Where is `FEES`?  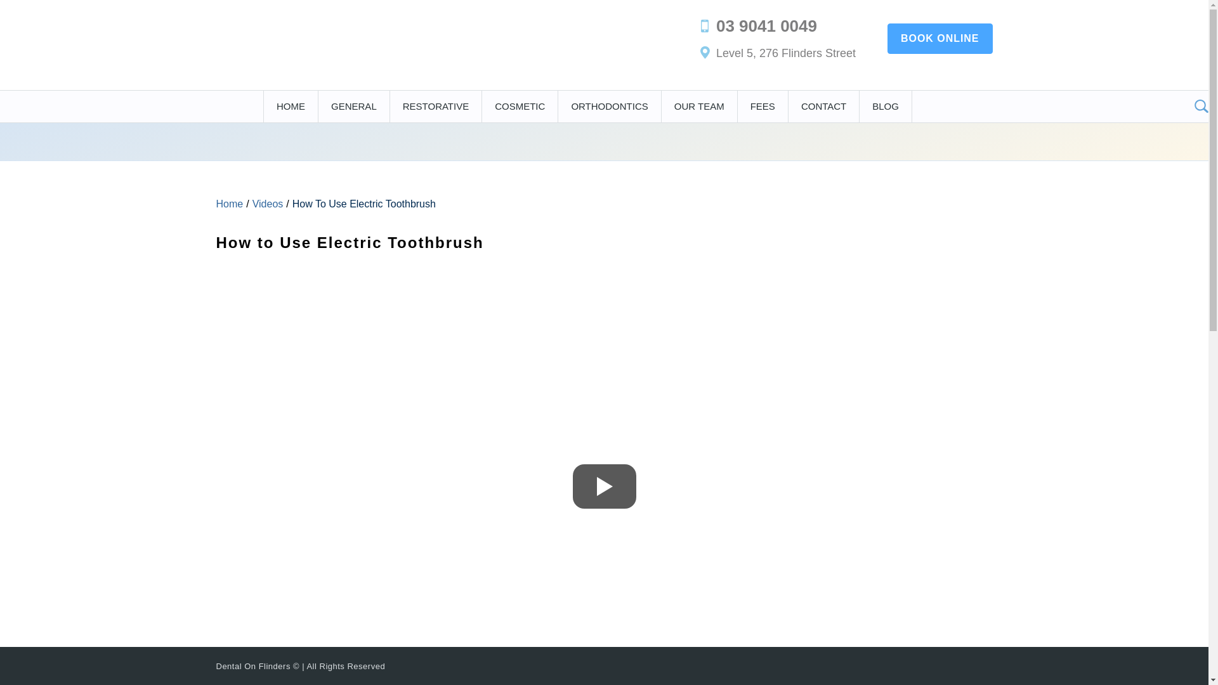 FEES is located at coordinates (763, 107).